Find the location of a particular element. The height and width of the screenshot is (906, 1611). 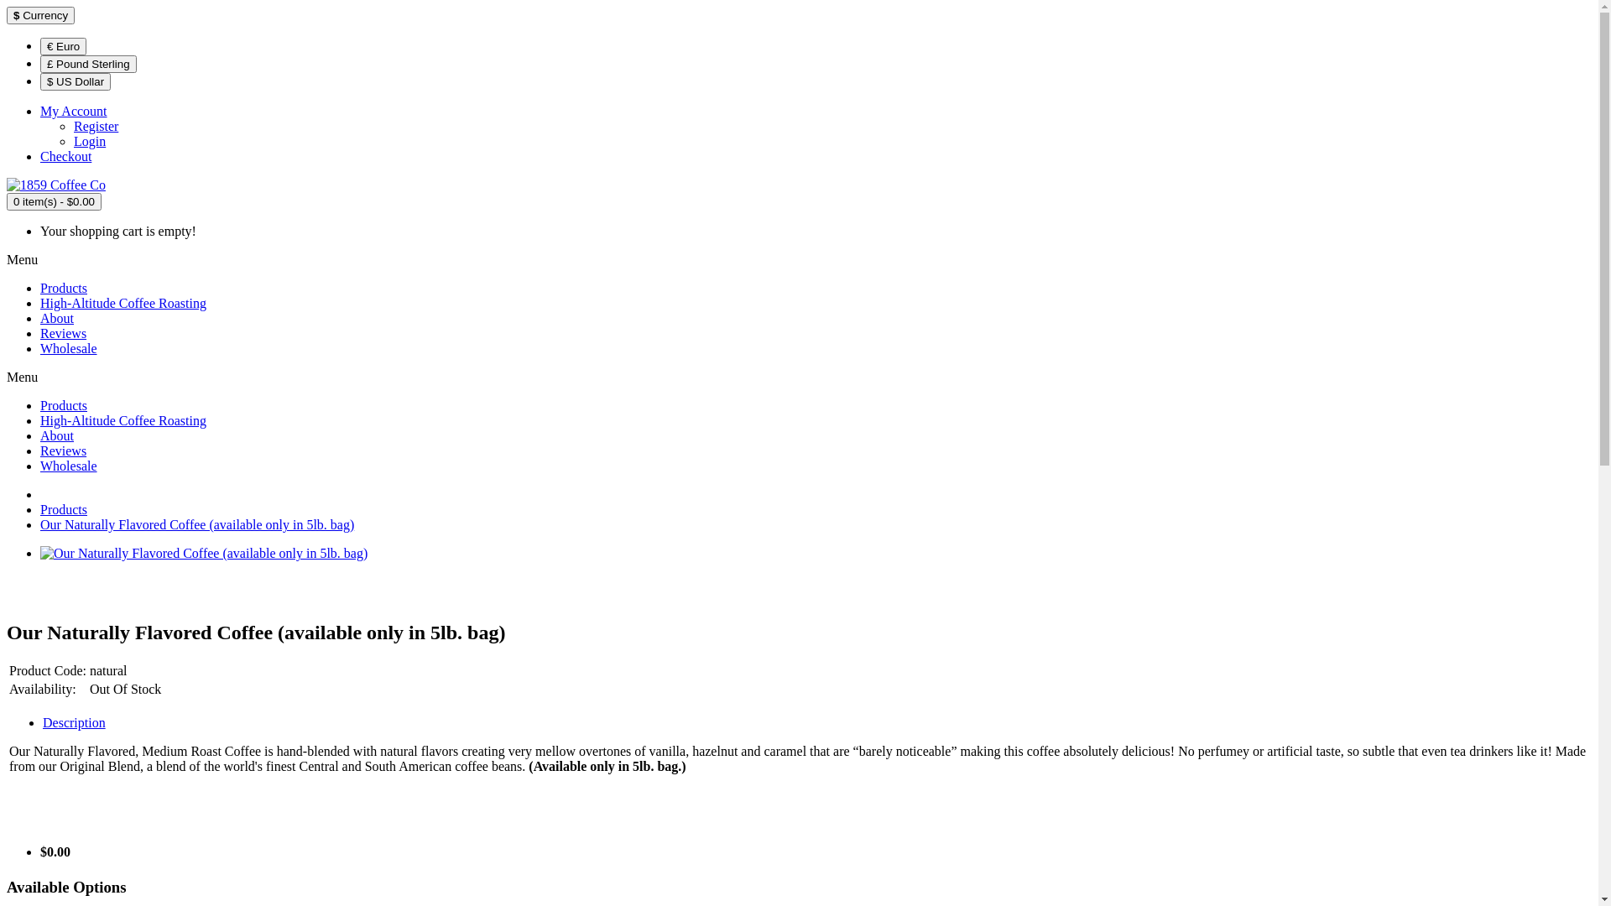

0 item(s) - $0.00 is located at coordinates (54, 201).